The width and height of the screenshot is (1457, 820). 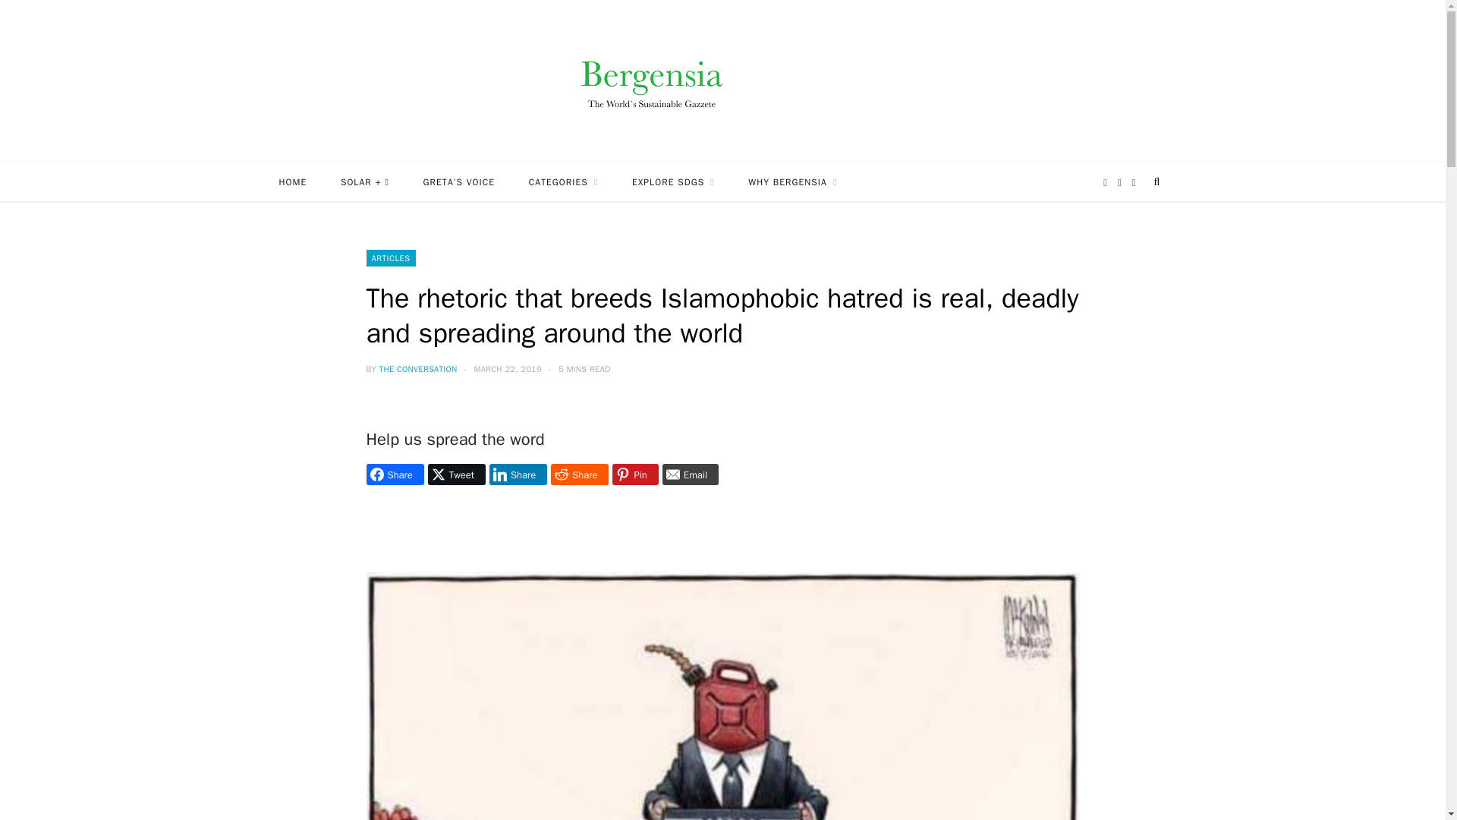 I want to click on Share on Share, so click(x=580, y=475).